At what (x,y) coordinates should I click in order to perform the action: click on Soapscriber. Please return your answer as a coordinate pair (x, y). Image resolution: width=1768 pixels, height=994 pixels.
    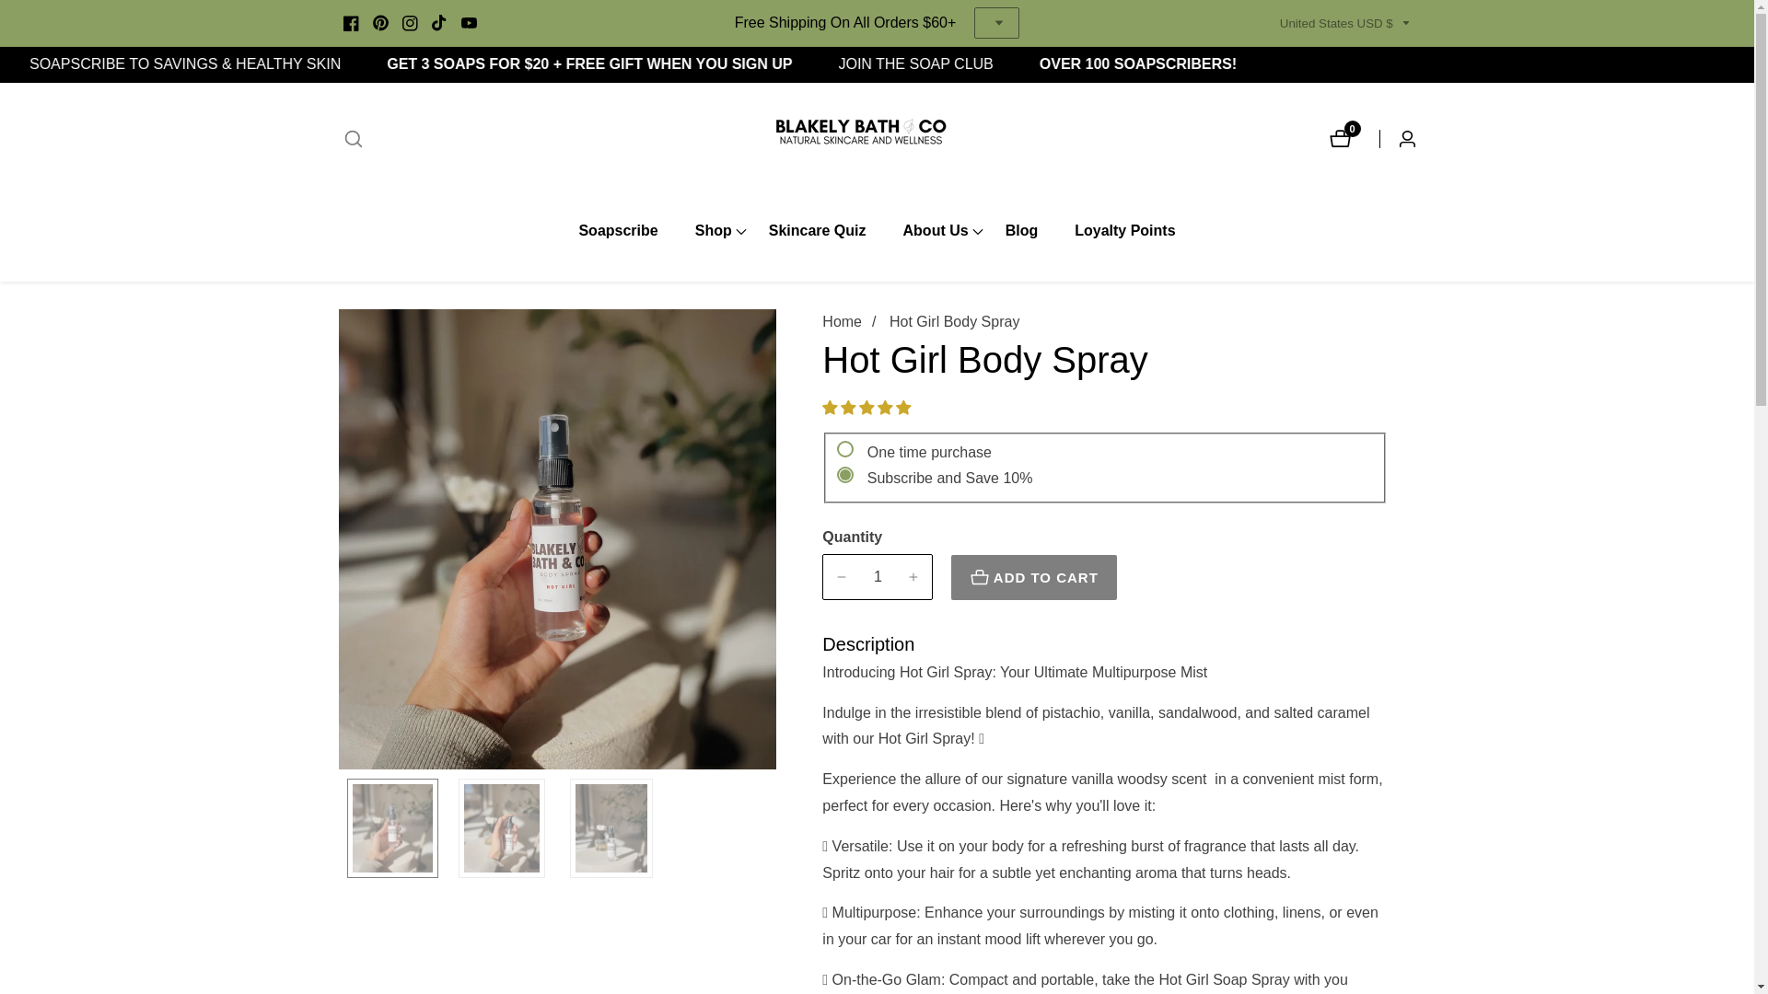
    Looking at the image, I should click on (362, 64).